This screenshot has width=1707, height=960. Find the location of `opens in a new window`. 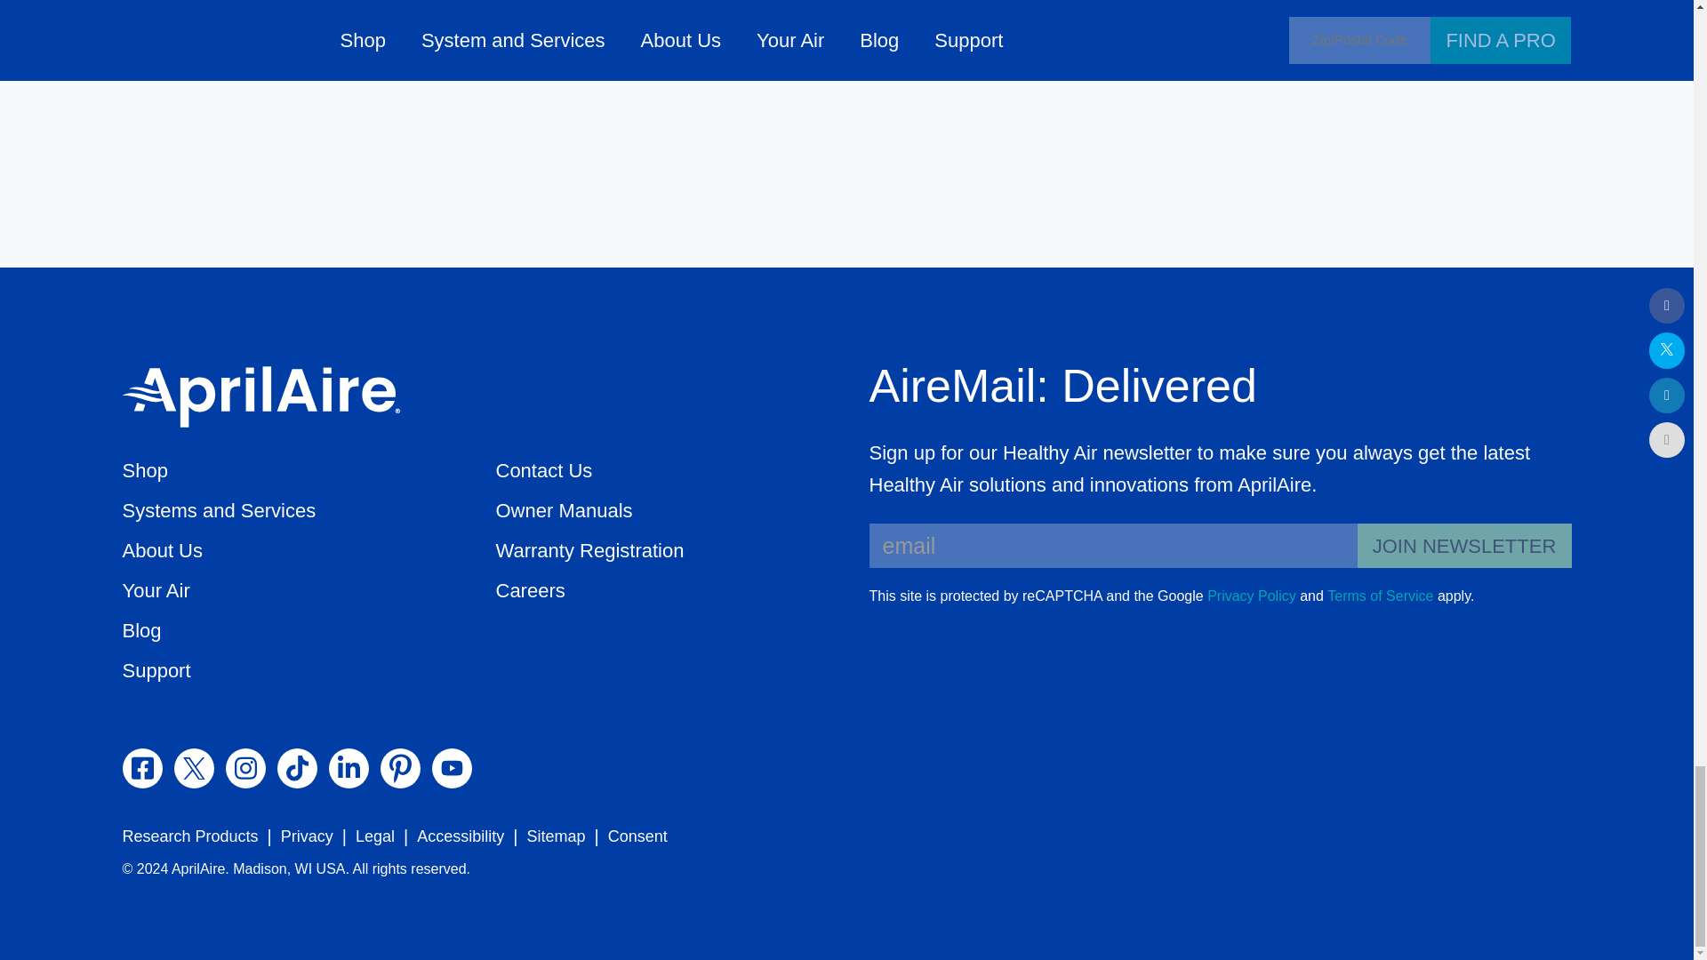

opens in a new window is located at coordinates (142, 768).